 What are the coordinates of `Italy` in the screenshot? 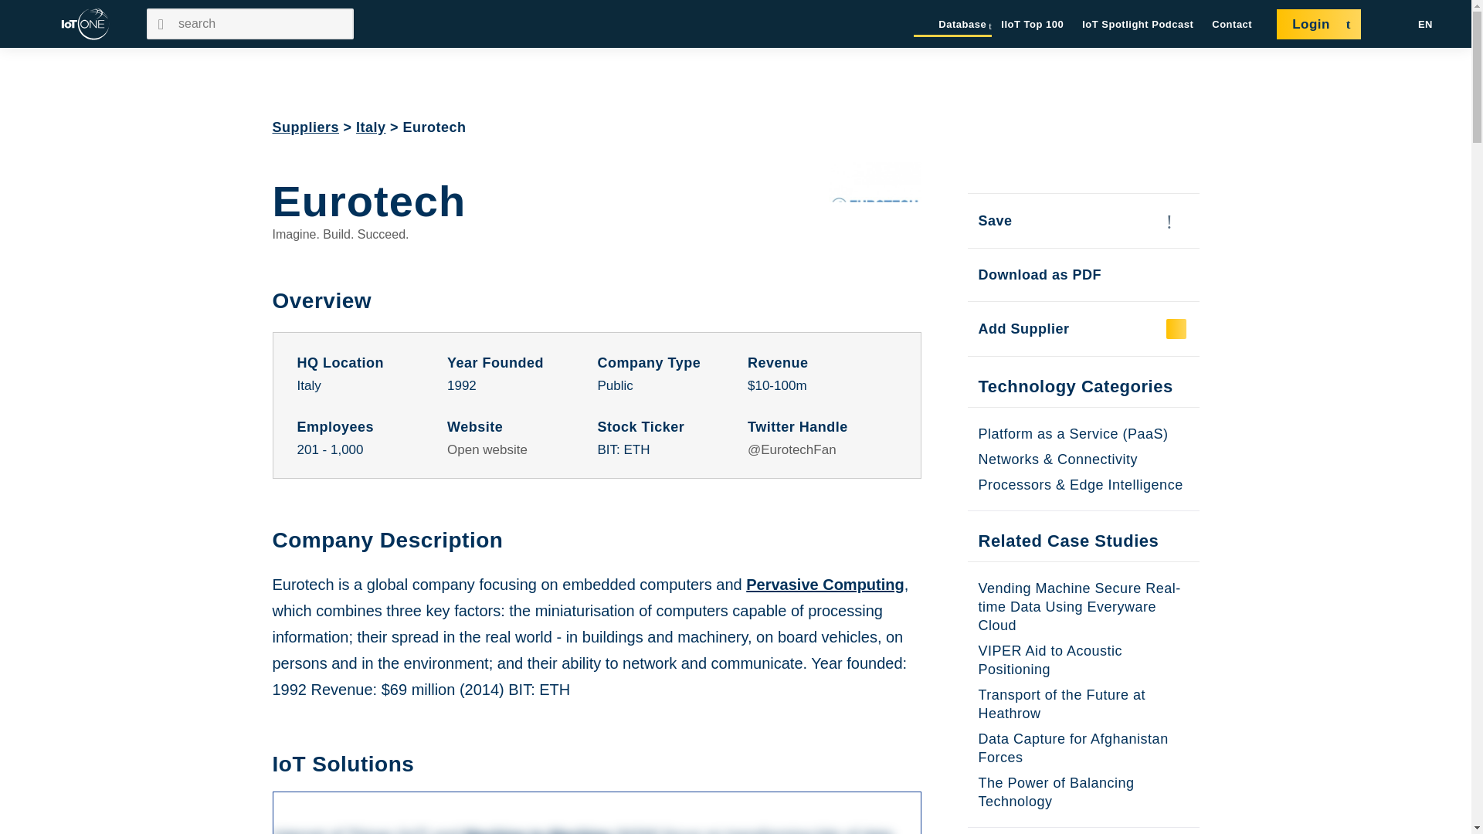 It's located at (371, 127).